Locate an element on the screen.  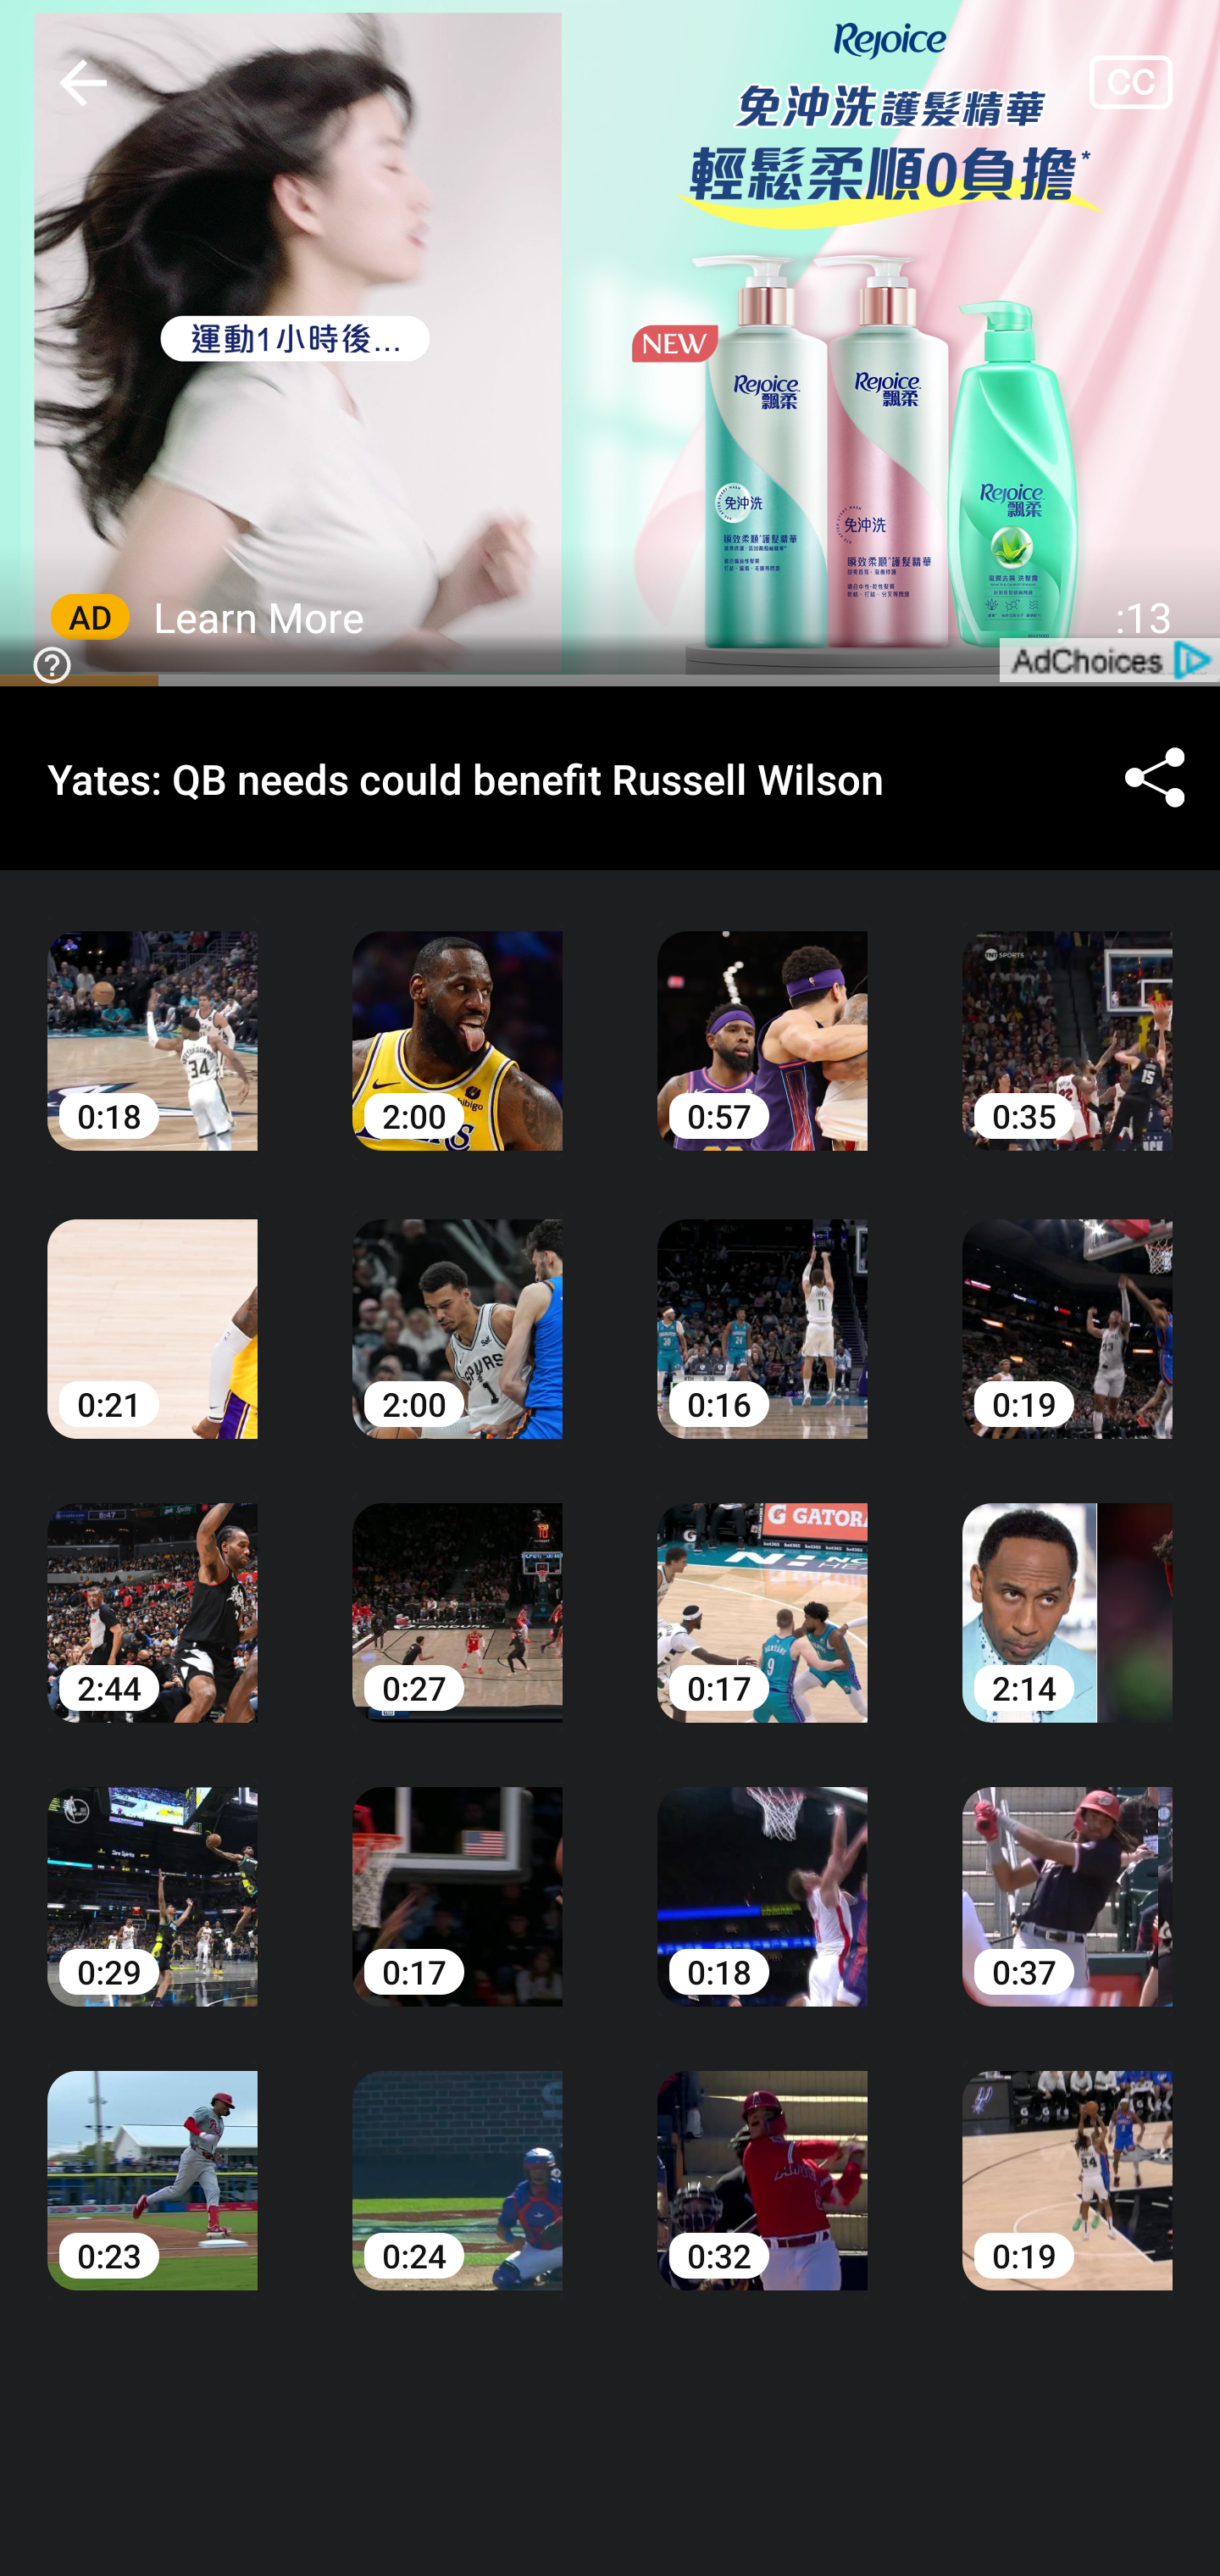
Why This Ad? is located at coordinates (46, 663).